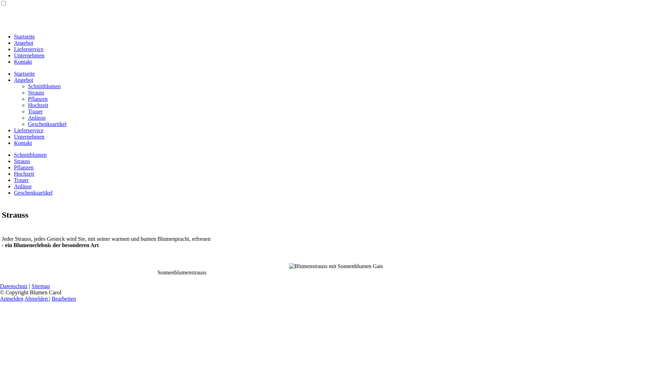  Describe the element at coordinates (23, 143) in the screenshot. I see `Kontakt` at that location.